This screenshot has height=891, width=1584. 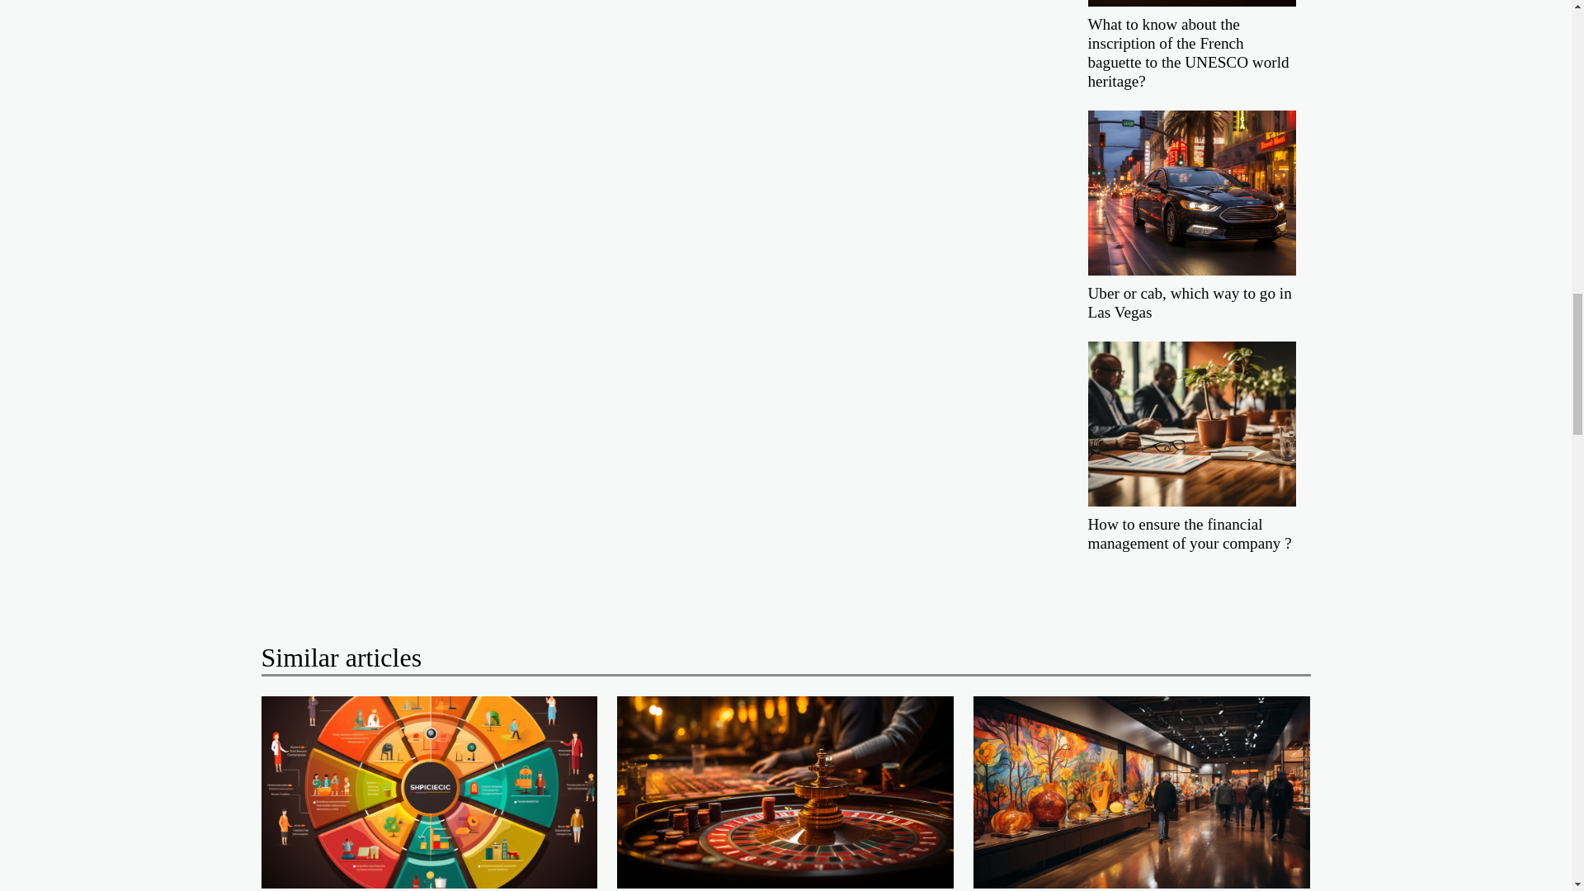 I want to click on The best casino in cyprus, so click(x=785, y=791).